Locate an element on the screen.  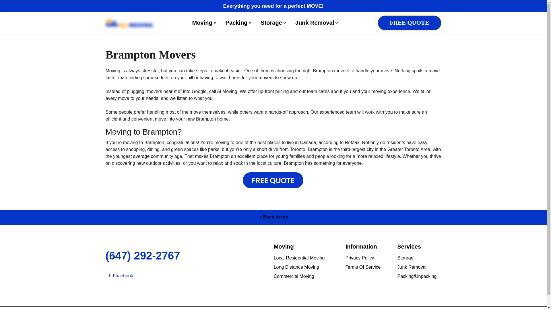
Terms Of Service is located at coordinates (363, 267).